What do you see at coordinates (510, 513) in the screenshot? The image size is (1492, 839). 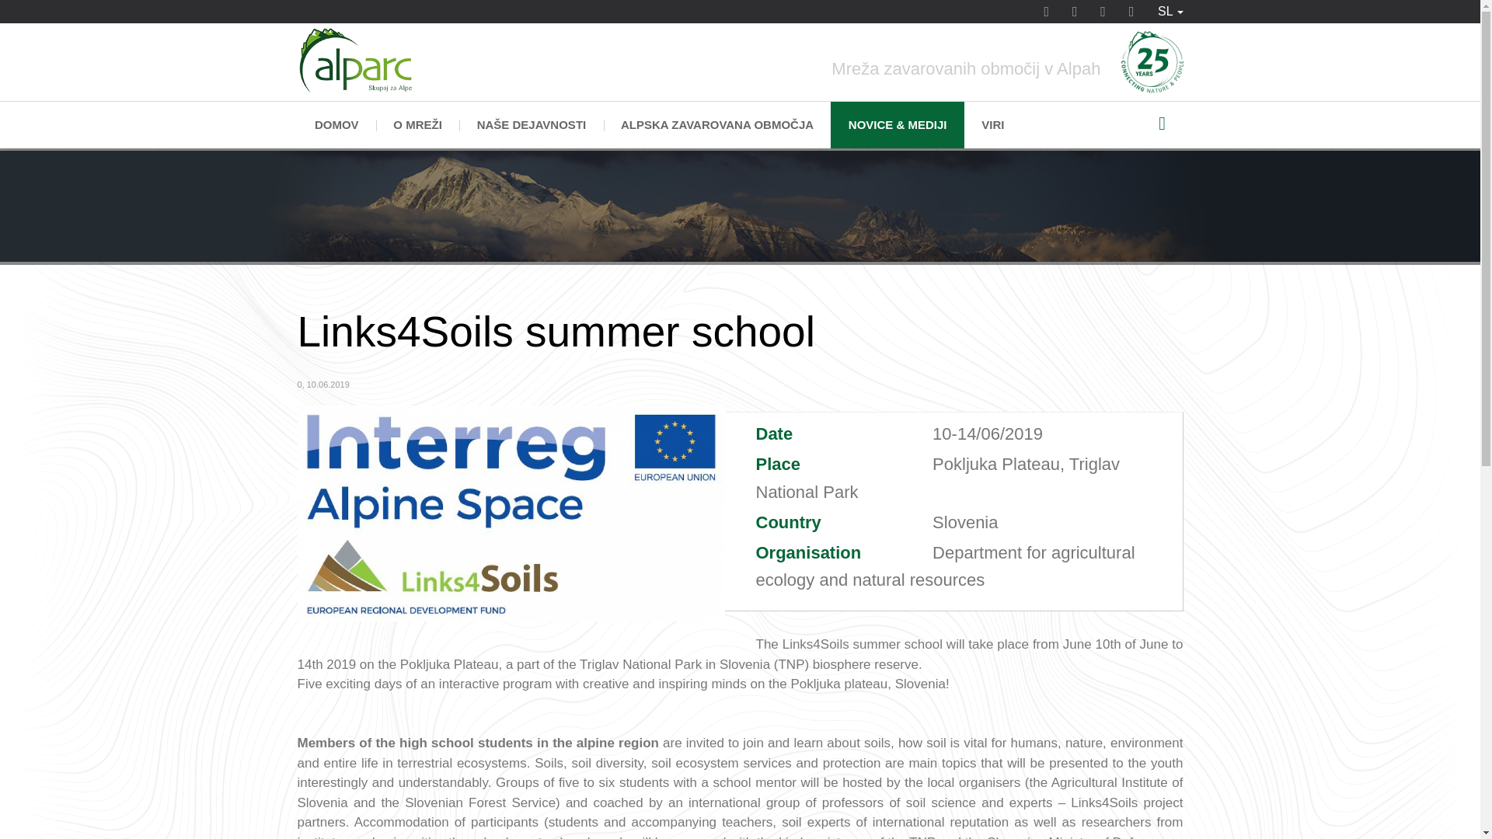 I see `Kliknite za predogled slike` at bounding box center [510, 513].